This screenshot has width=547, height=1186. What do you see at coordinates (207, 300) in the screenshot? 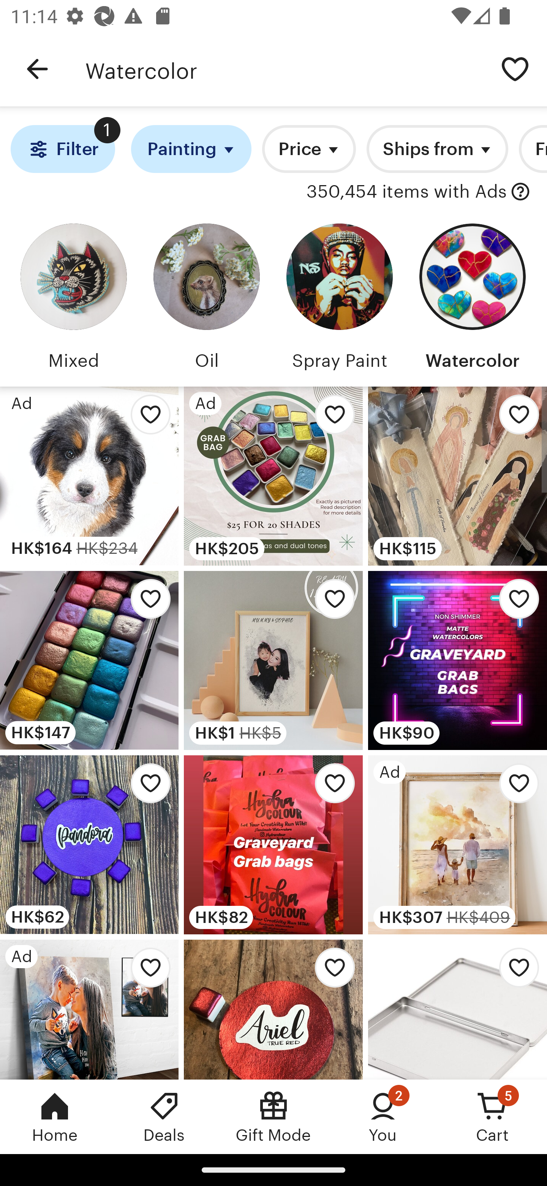
I see `Oil` at bounding box center [207, 300].